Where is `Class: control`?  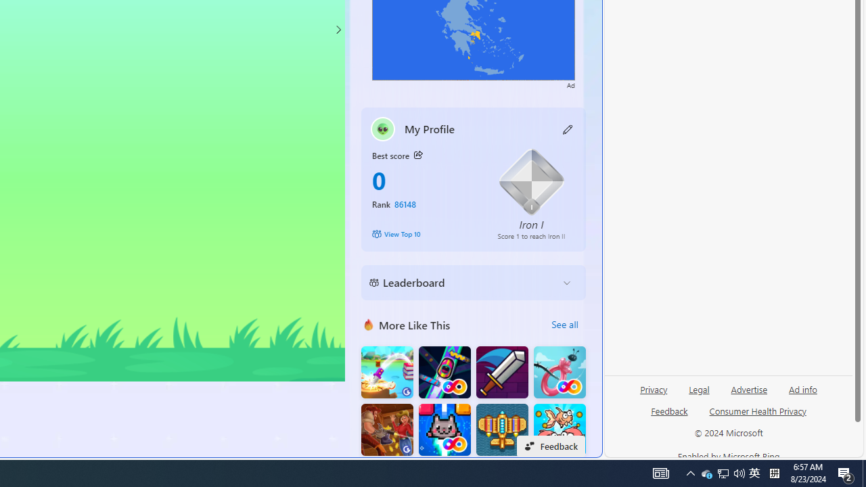
Class: control is located at coordinates (338, 30).